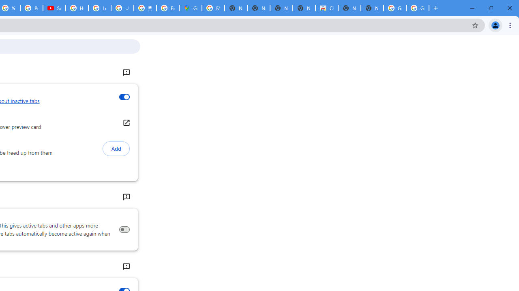 Image resolution: width=519 pixels, height=291 pixels. What do you see at coordinates (395, 8) in the screenshot?
I see `Google Images` at bounding box center [395, 8].